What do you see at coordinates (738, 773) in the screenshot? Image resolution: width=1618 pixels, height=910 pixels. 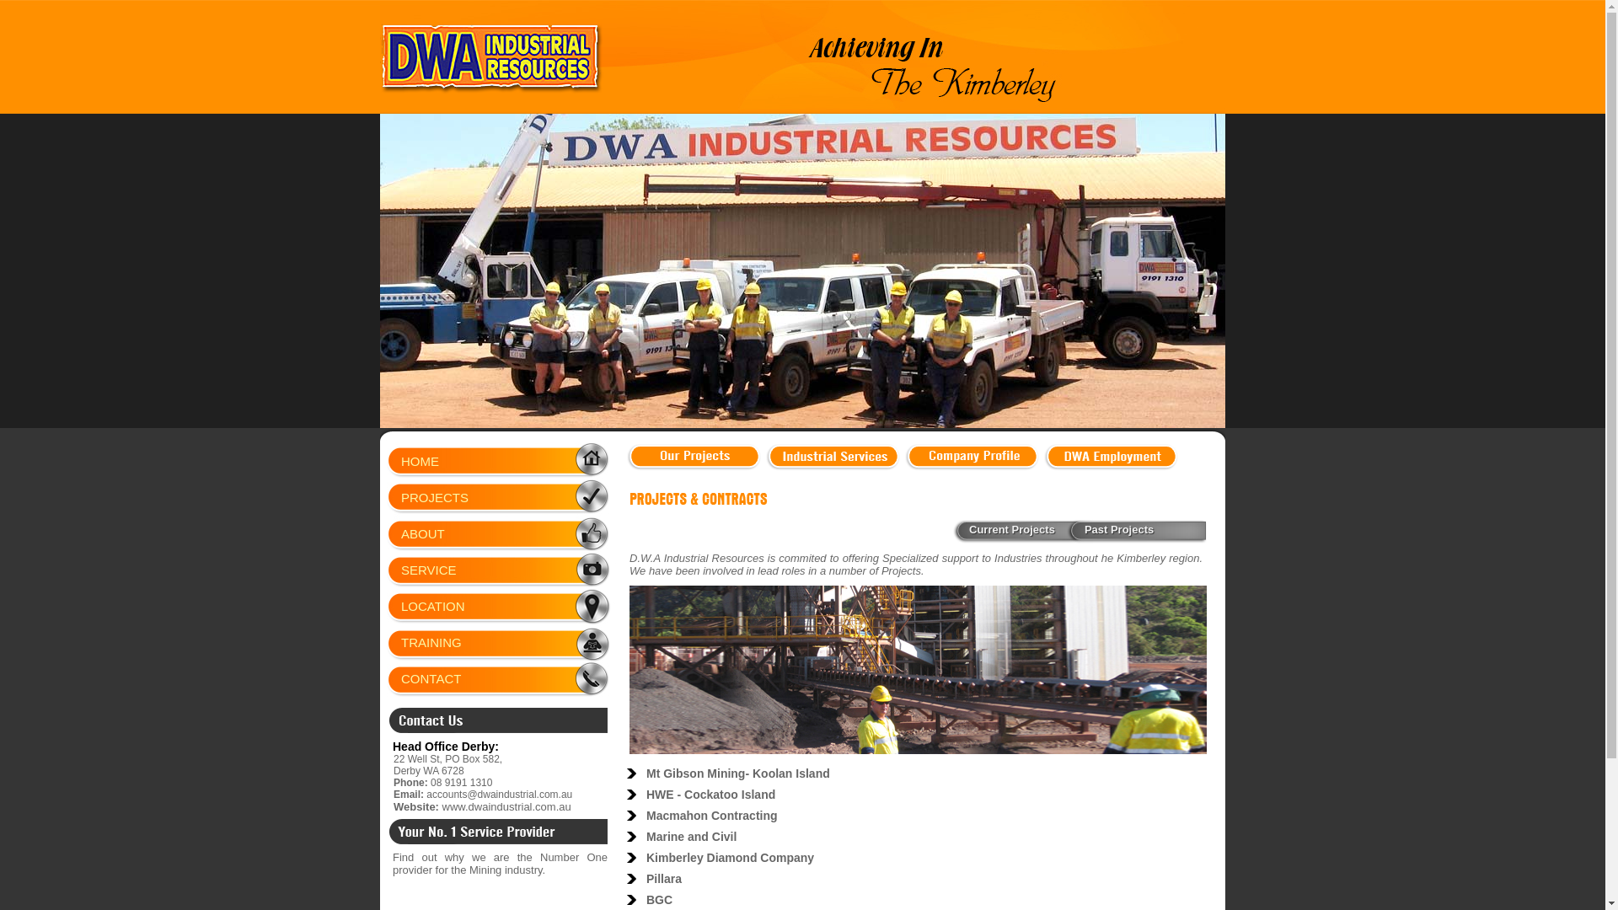 I see `Mt Gibson Mining- Koolan Island` at bounding box center [738, 773].